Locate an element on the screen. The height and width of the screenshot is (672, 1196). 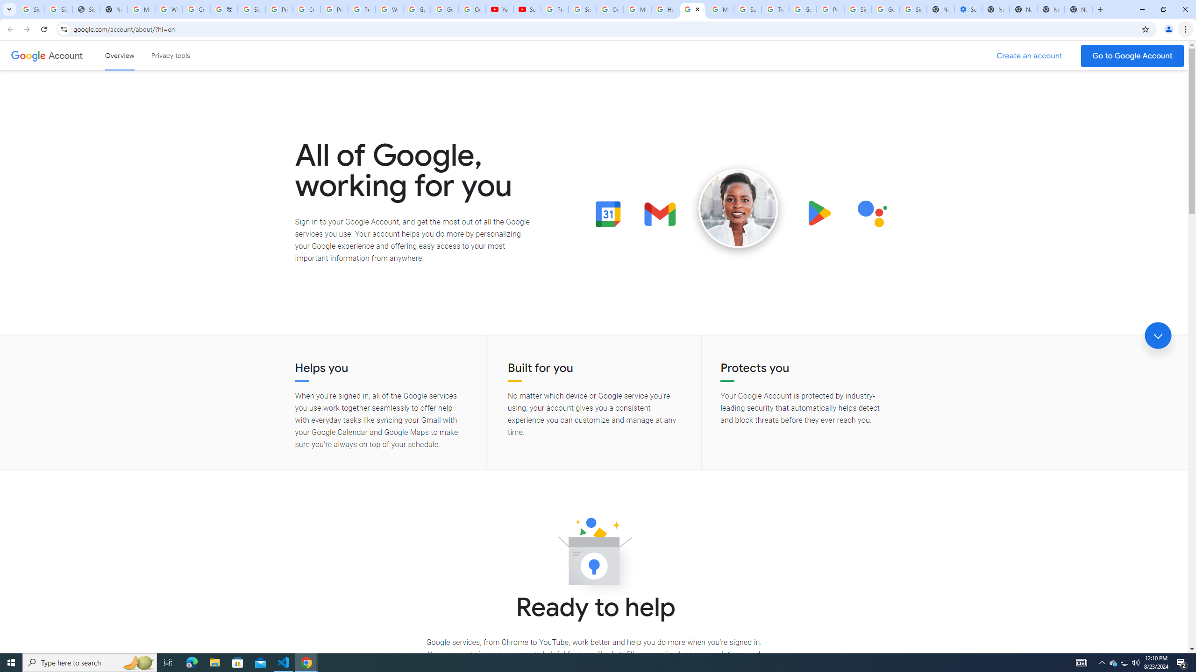
Google Account is located at coordinates (66, 55).